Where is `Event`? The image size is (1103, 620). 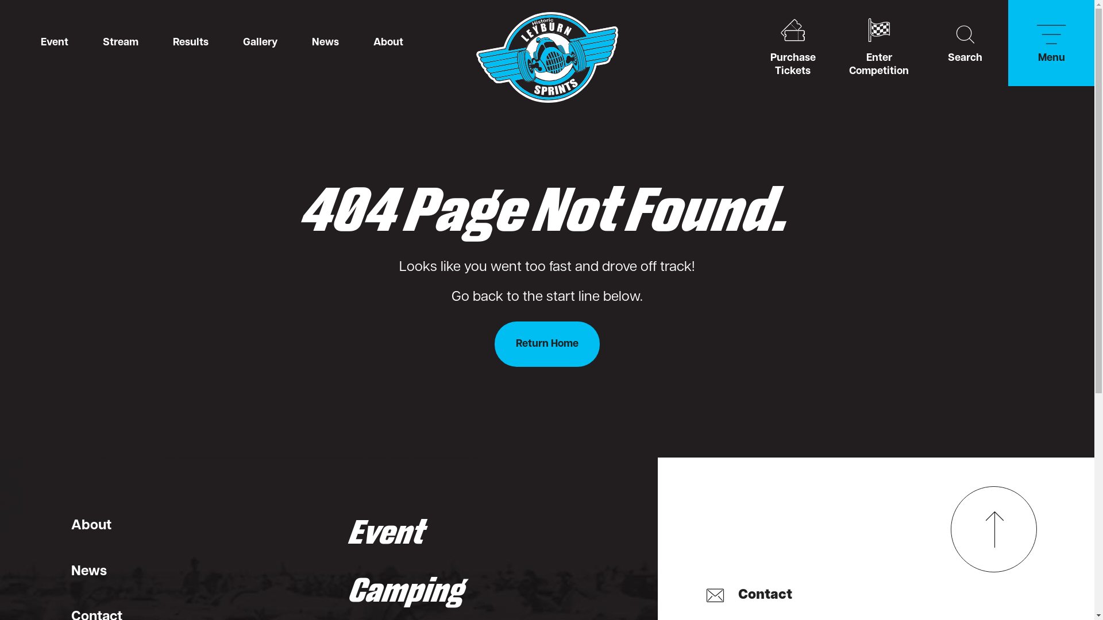
Event is located at coordinates (55, 43).